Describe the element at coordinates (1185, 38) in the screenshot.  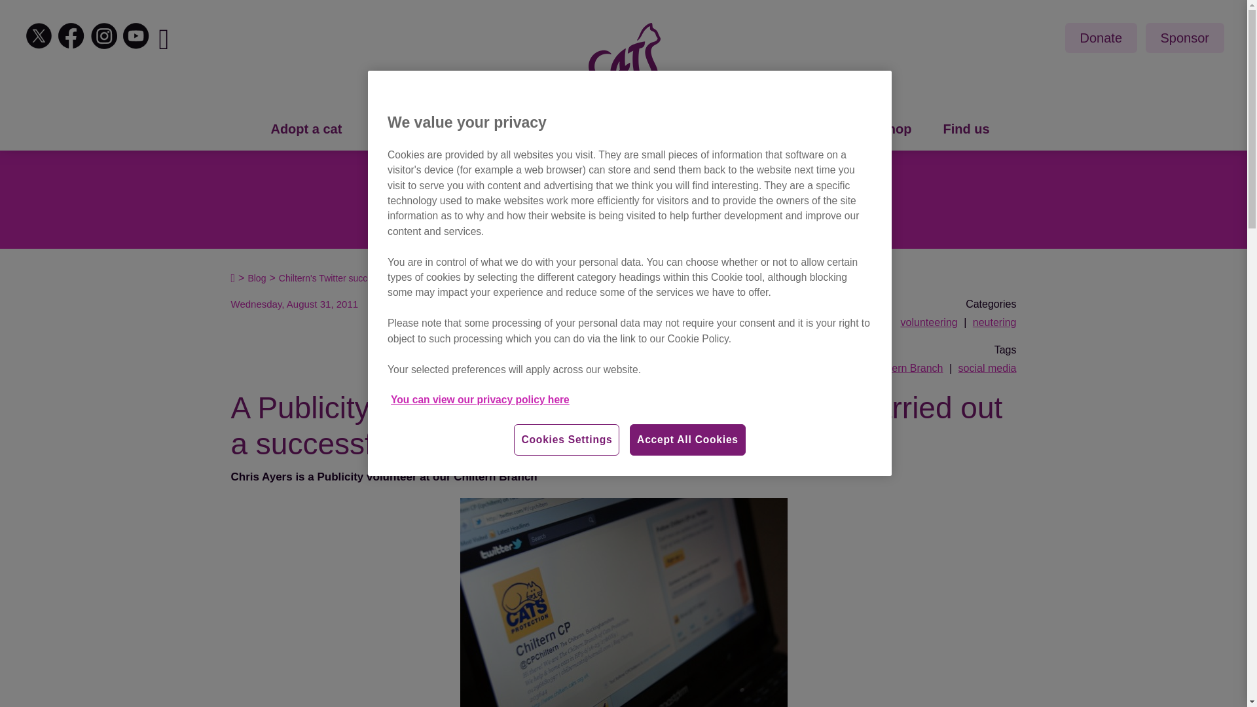
I see `Sponsor` at that location.